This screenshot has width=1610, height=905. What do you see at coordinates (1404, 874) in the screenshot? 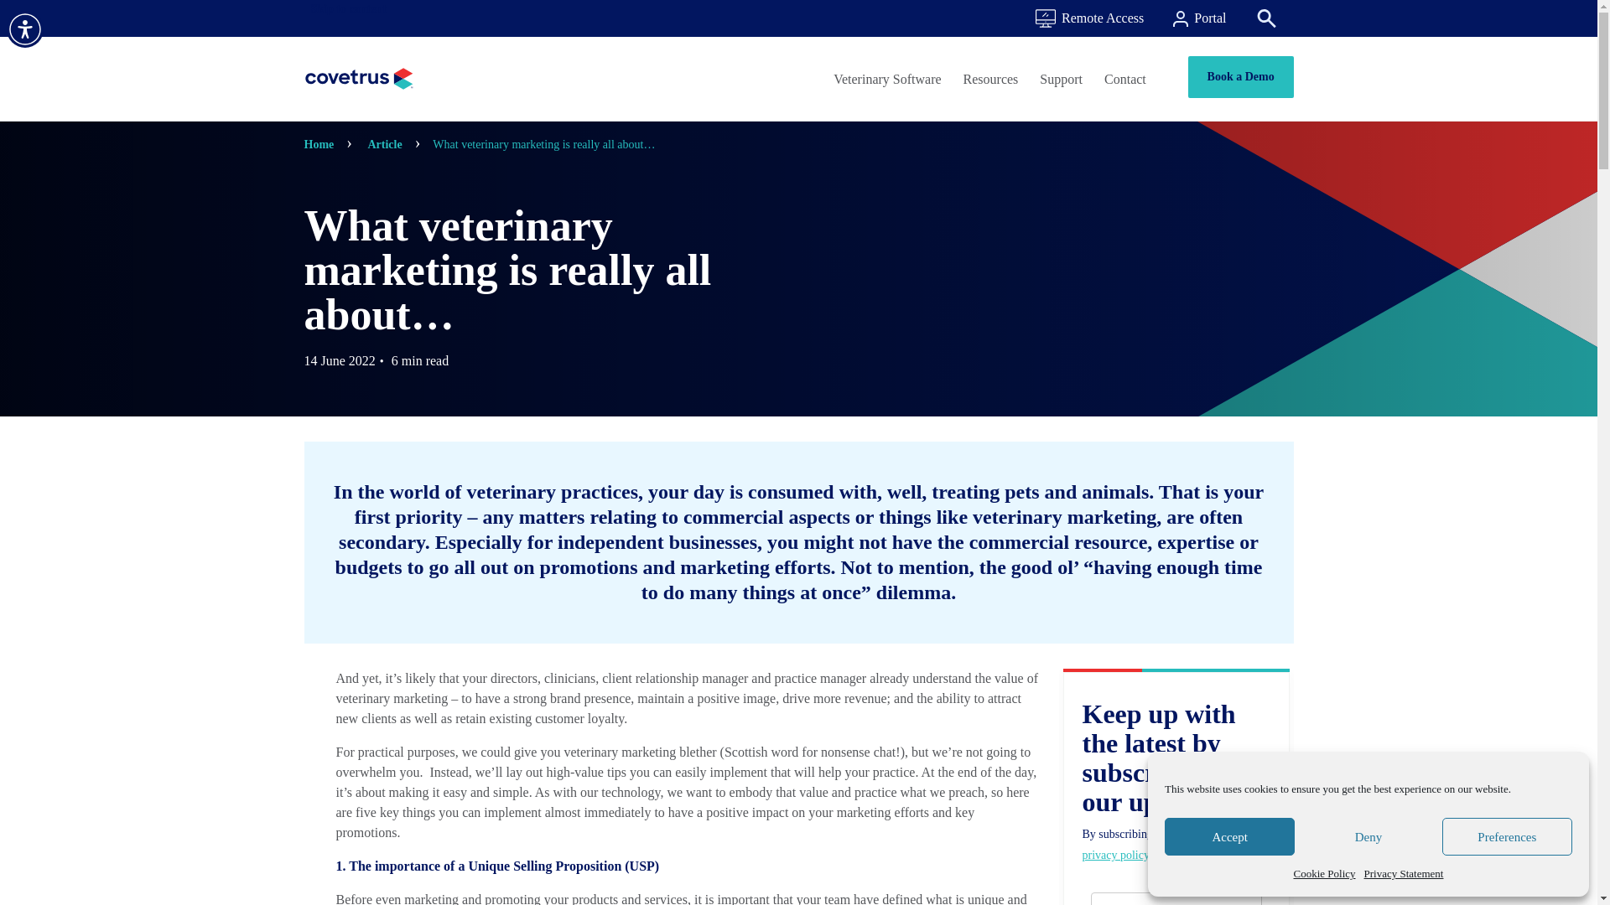
I see `Privacy Statement` at bounding box center [1404, 874].